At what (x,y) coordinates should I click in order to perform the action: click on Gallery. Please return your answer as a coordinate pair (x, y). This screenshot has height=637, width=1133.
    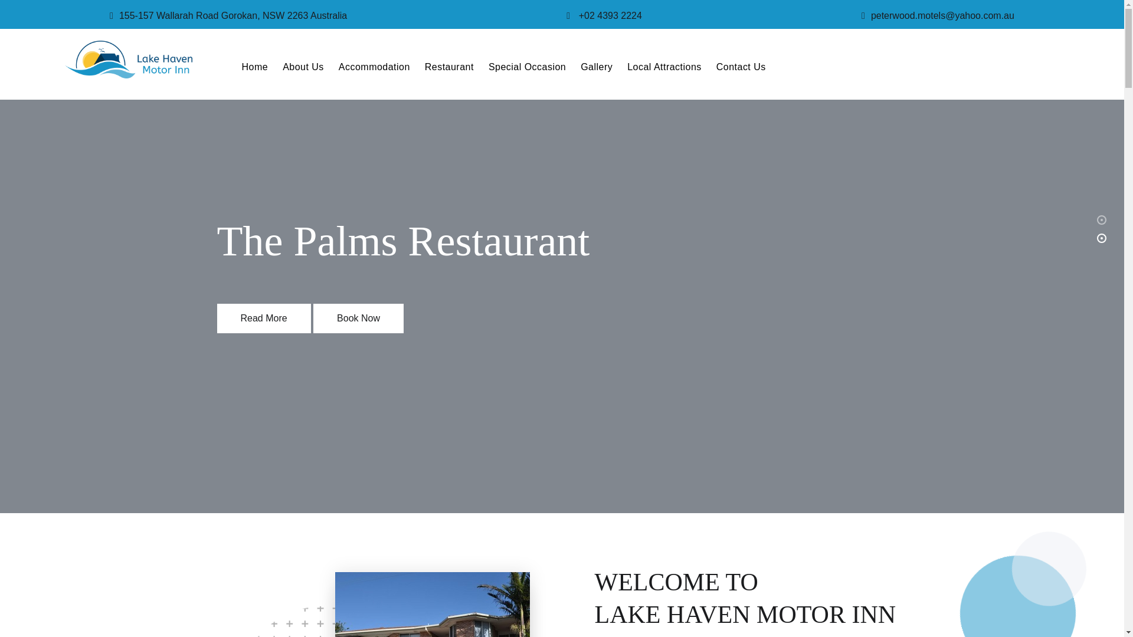
    Looking at the image, I should click on (596, 64).